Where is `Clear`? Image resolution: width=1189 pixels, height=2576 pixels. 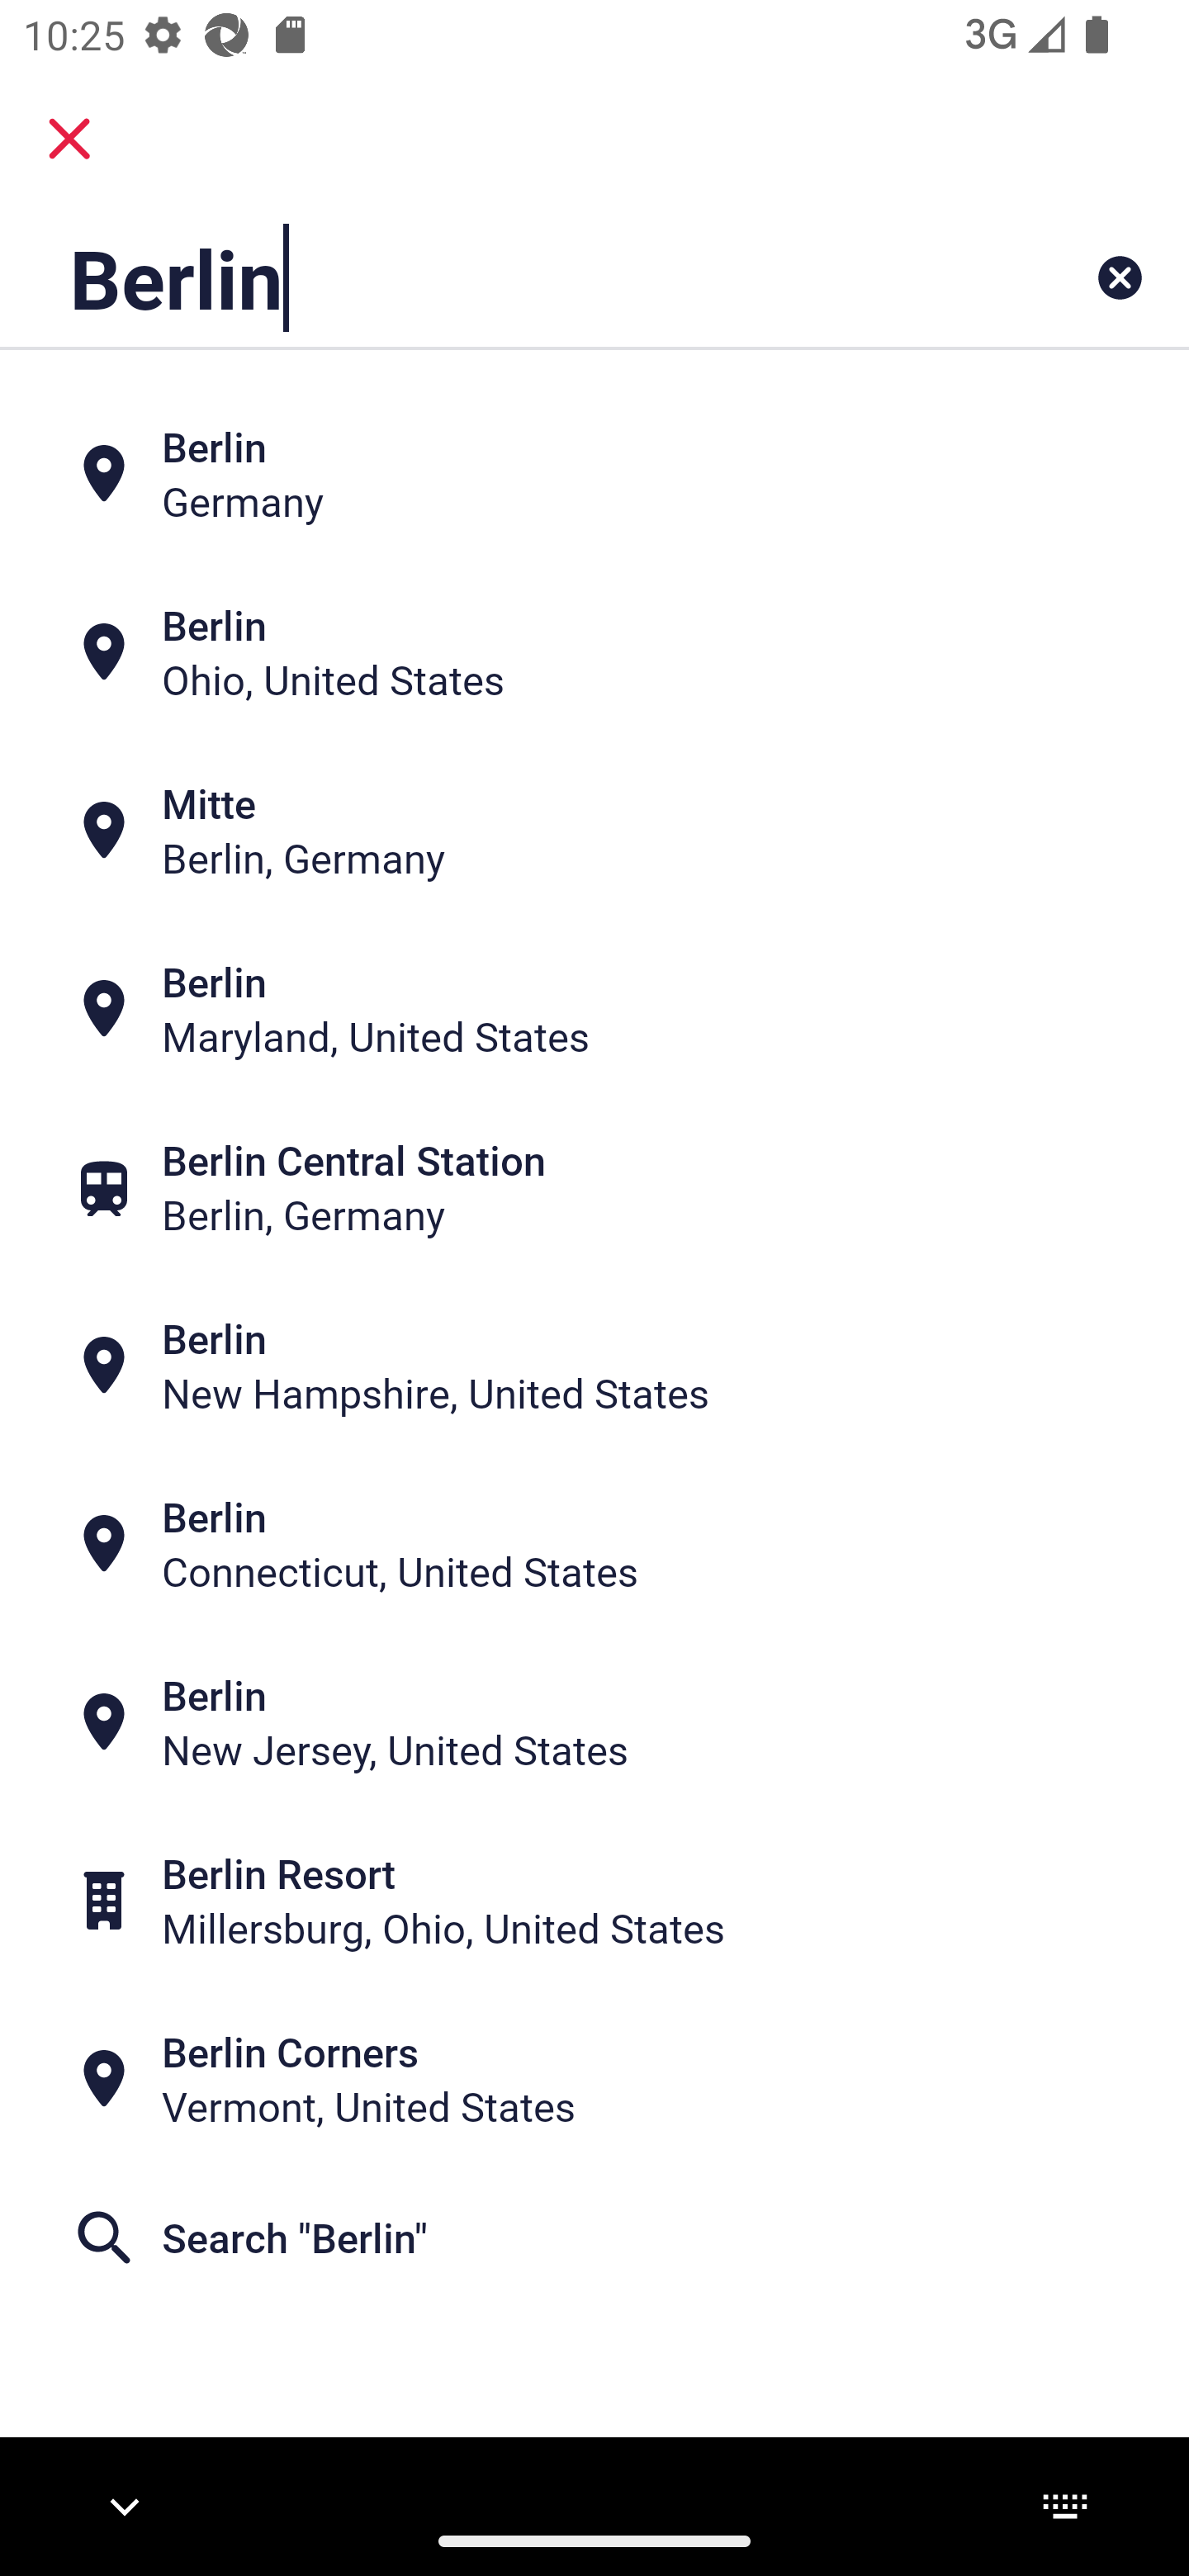
Clear is located at coordinates (1120, 277).